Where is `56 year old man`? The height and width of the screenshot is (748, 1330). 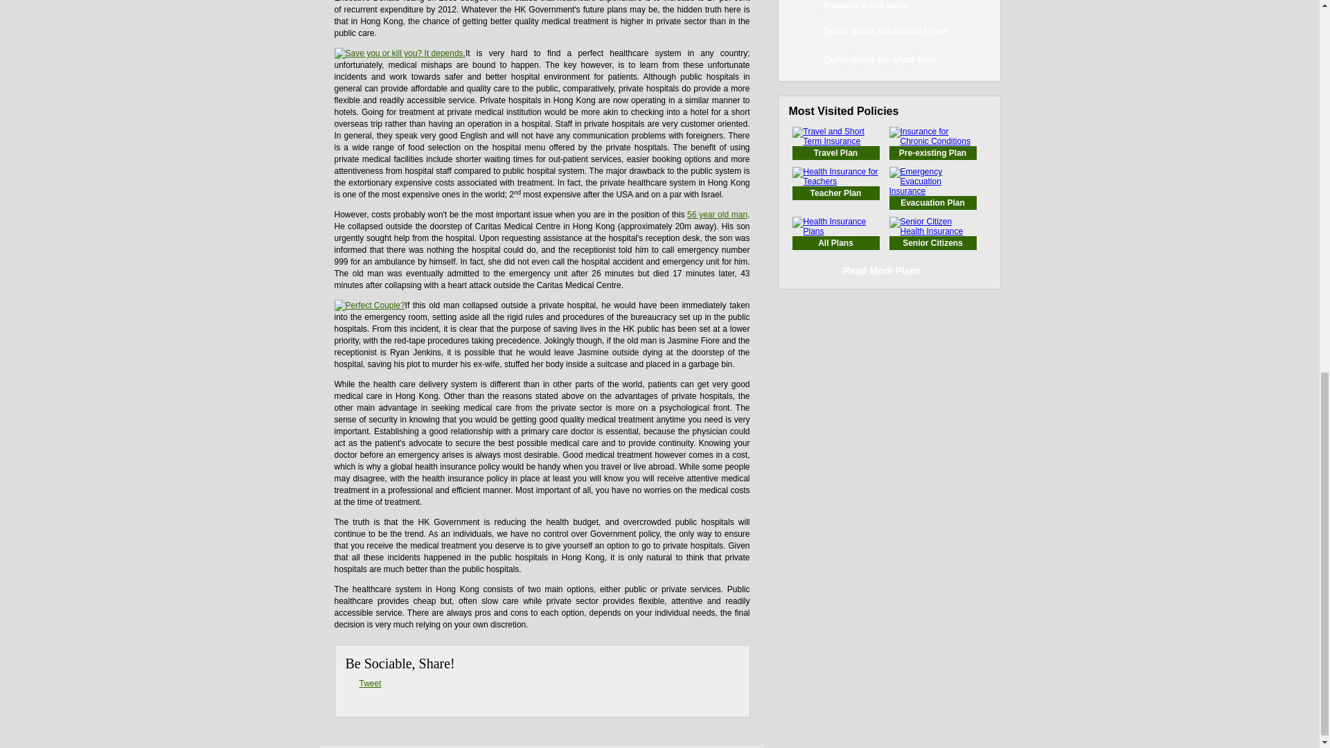 56 year old man is located at coordinates (718, 215).